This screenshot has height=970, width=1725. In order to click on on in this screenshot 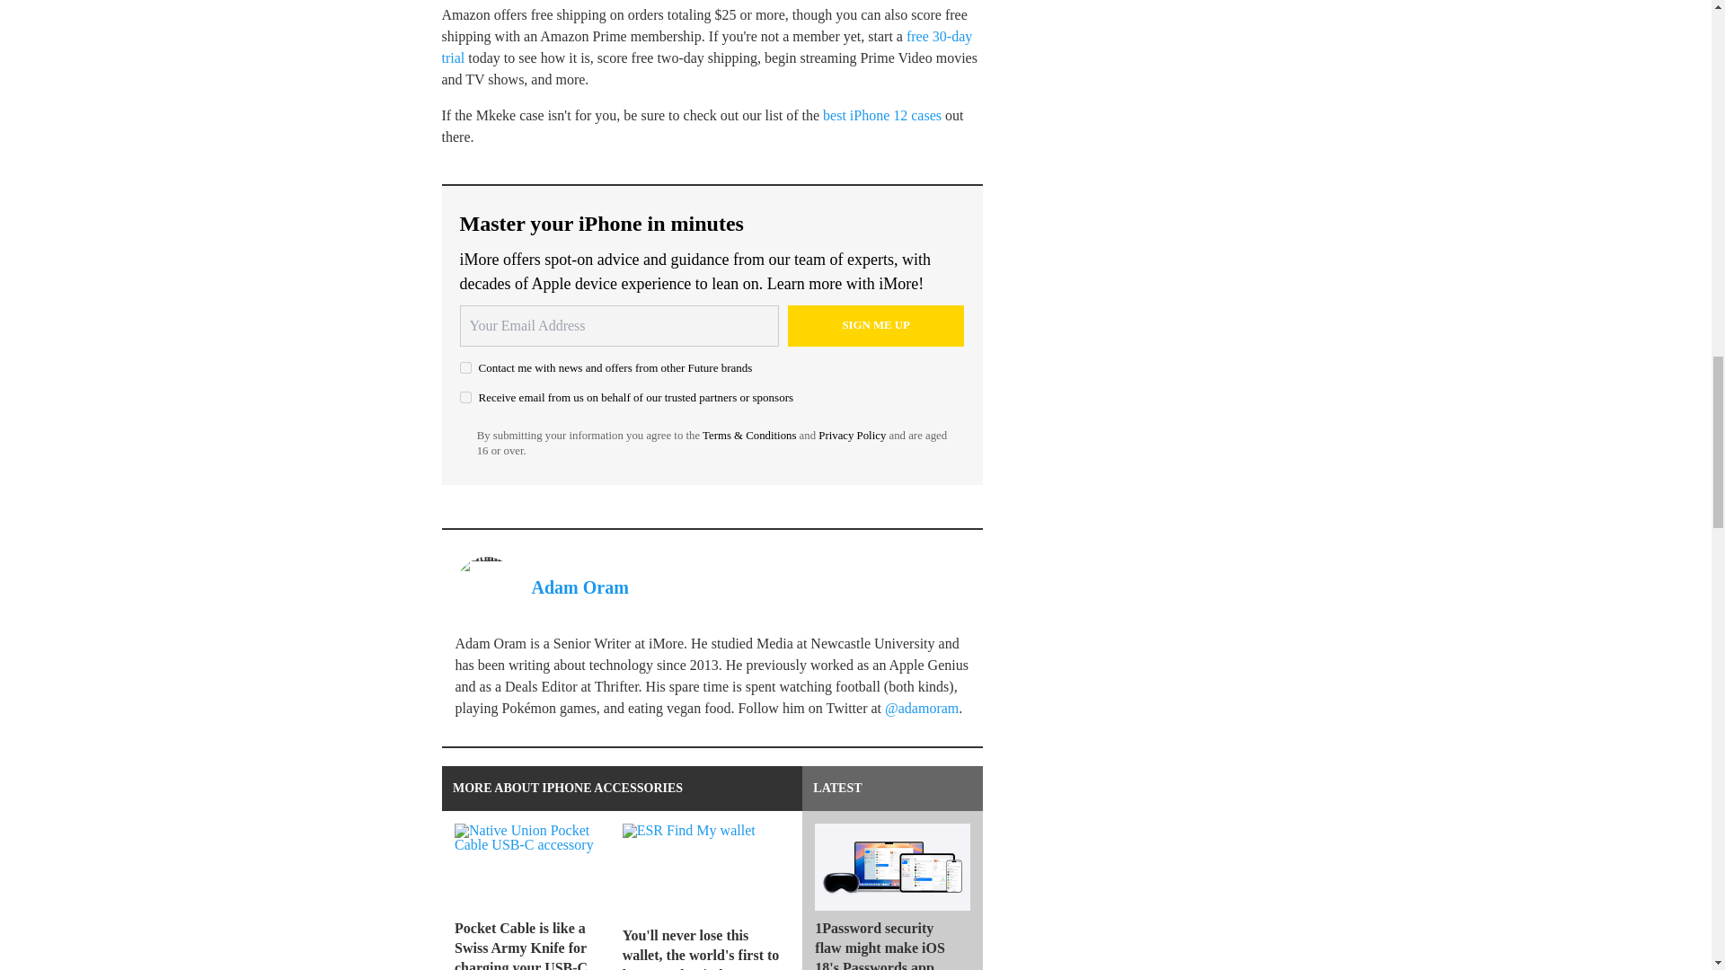, I will do `click(465, 397)`.